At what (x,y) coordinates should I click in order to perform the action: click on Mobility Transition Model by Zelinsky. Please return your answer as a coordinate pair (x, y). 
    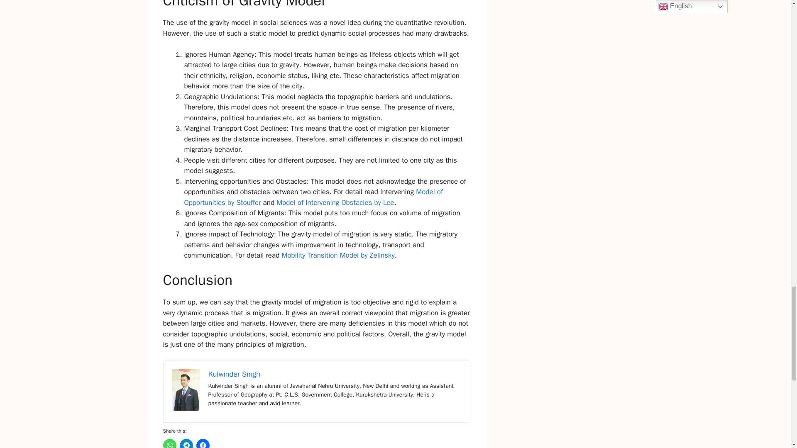
    Looking at the image, I should click on (337, 255).